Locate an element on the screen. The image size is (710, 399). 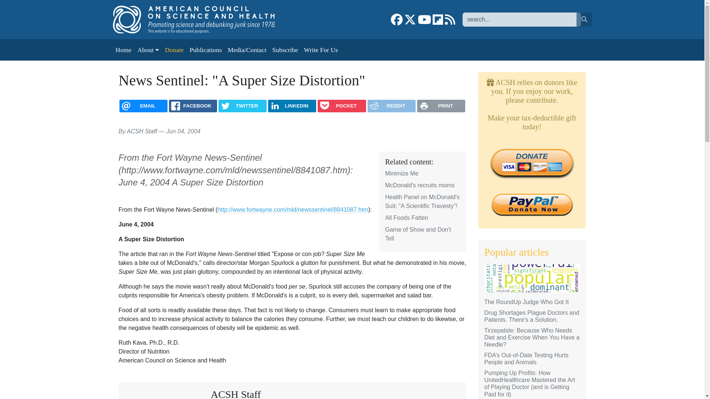
Skip to main content is located at coordinates (30, 5).